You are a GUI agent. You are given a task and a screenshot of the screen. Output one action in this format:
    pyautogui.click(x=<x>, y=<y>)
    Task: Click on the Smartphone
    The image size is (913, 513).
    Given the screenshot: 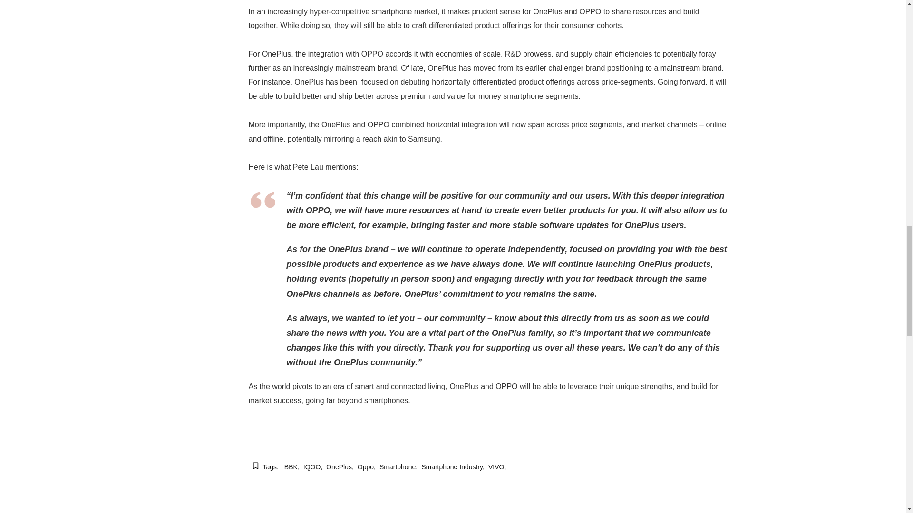 What is the action you would take?
    pyautogui.click(x=398, y=467)
    